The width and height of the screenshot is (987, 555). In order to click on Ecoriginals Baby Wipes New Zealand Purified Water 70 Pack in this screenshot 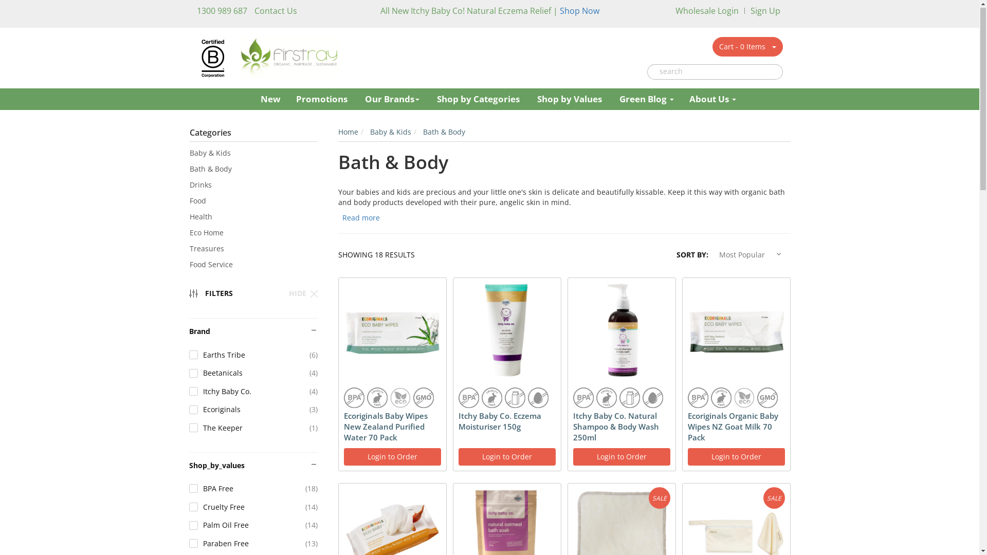, I will do `click(392, 428)`.